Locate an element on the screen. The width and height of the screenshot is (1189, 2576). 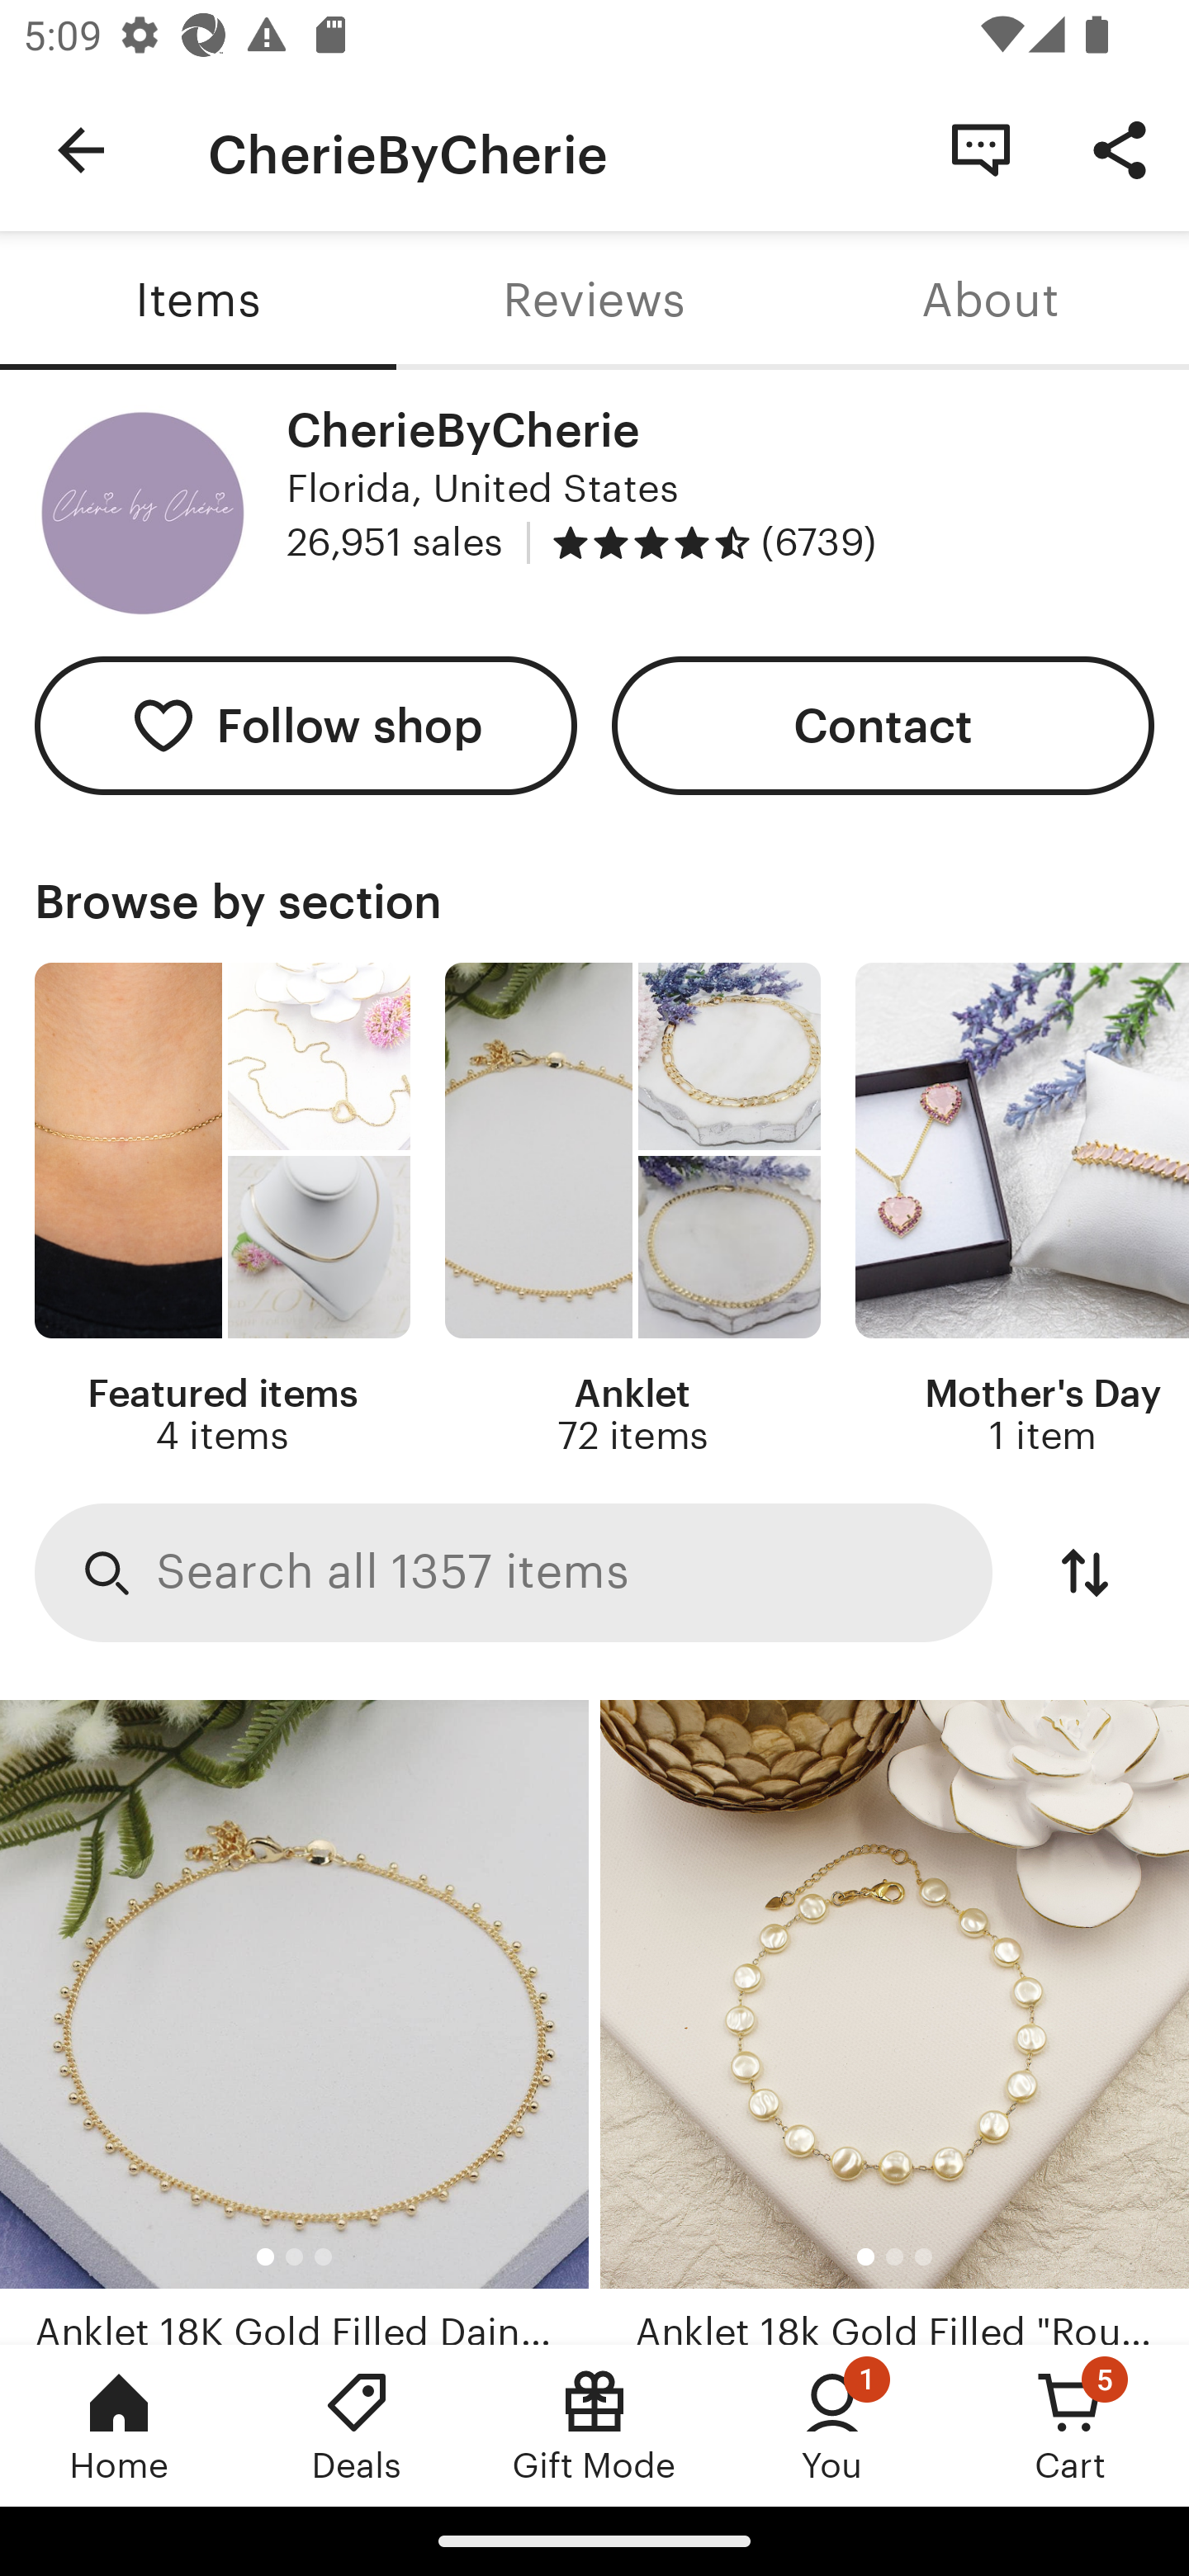
About is located at coordinates (991, 301).